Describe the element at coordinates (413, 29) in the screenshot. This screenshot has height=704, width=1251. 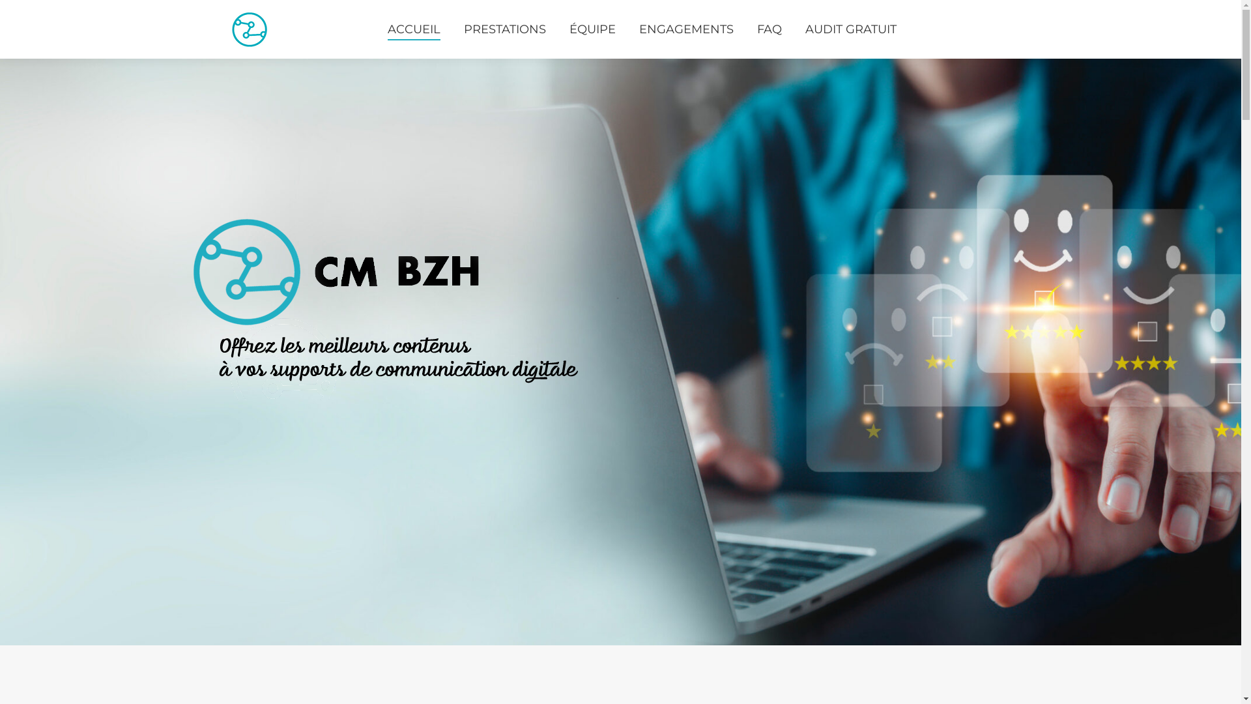
I see `ACCUEIL` at that location.